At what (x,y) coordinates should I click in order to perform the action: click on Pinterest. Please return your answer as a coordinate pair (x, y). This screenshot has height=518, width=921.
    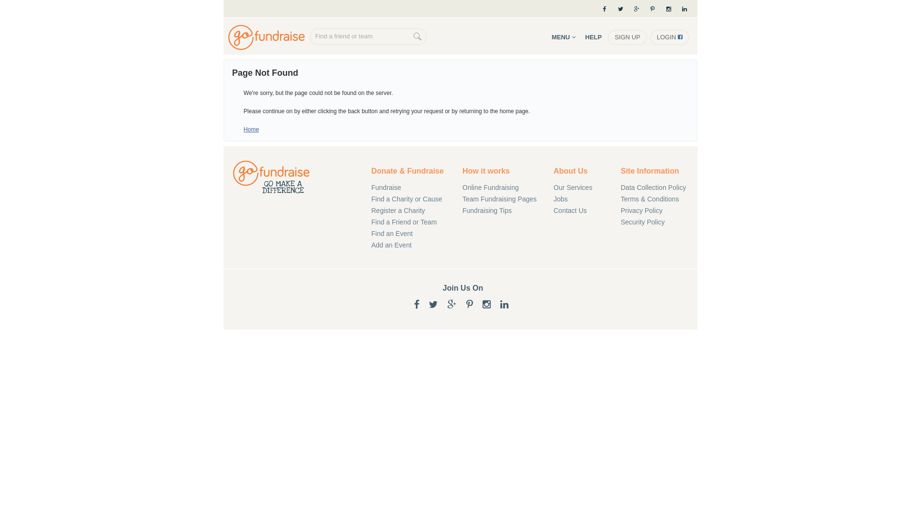
    Looking at the image, I should click on (470, 305).